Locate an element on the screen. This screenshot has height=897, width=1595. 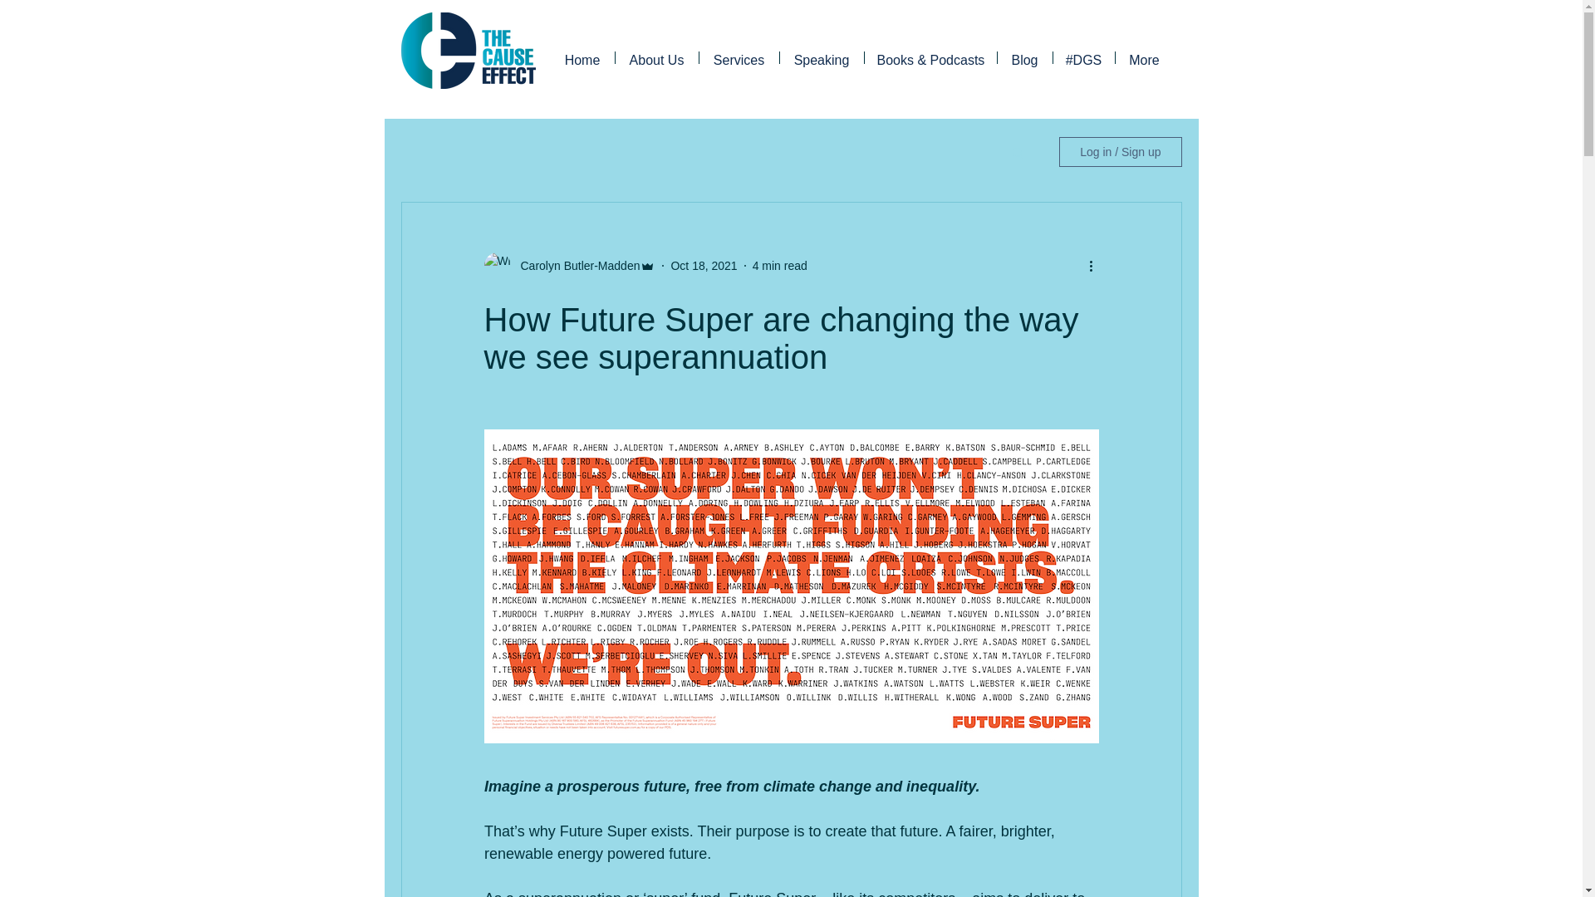
Carolyn Butler-Madden is located at coordinates (575, 266).